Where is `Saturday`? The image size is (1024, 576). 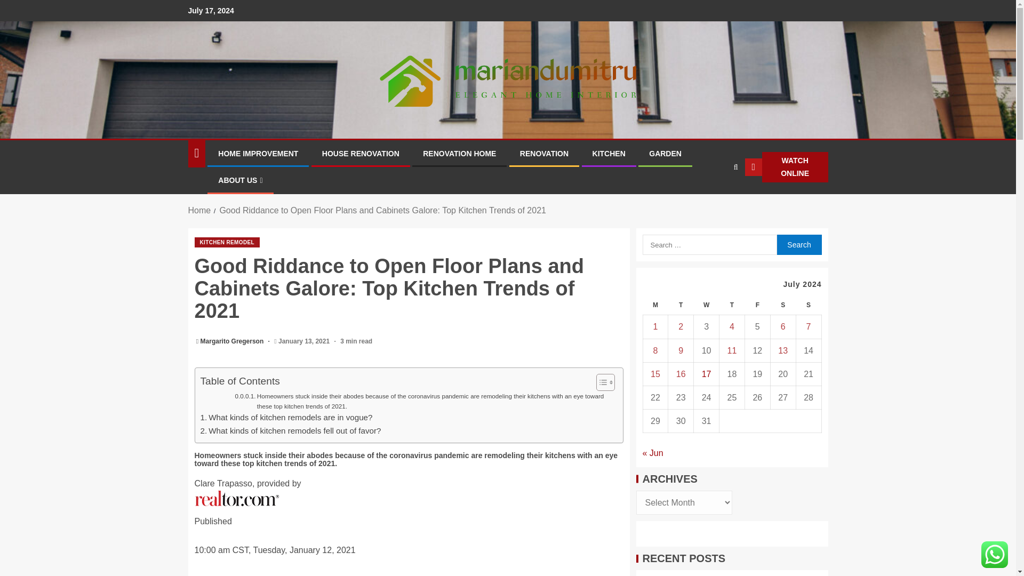
Saturday is located at coordinates (782, 305).